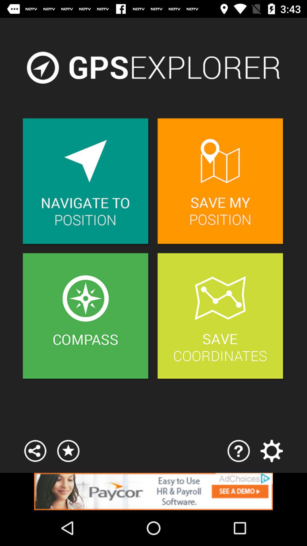 The height and width of the screenshot is (546, 307). What do you see at coordinates (68, 451) in the screenshot?
I see `save to favorites` at bounding box center [68, 451].